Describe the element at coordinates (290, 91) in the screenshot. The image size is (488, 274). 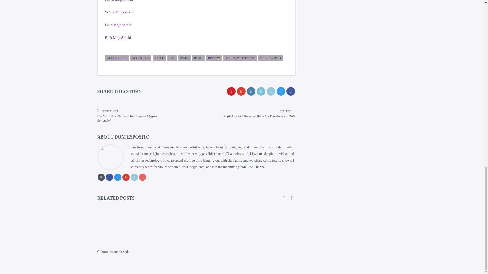
I see `facebook` at that location.